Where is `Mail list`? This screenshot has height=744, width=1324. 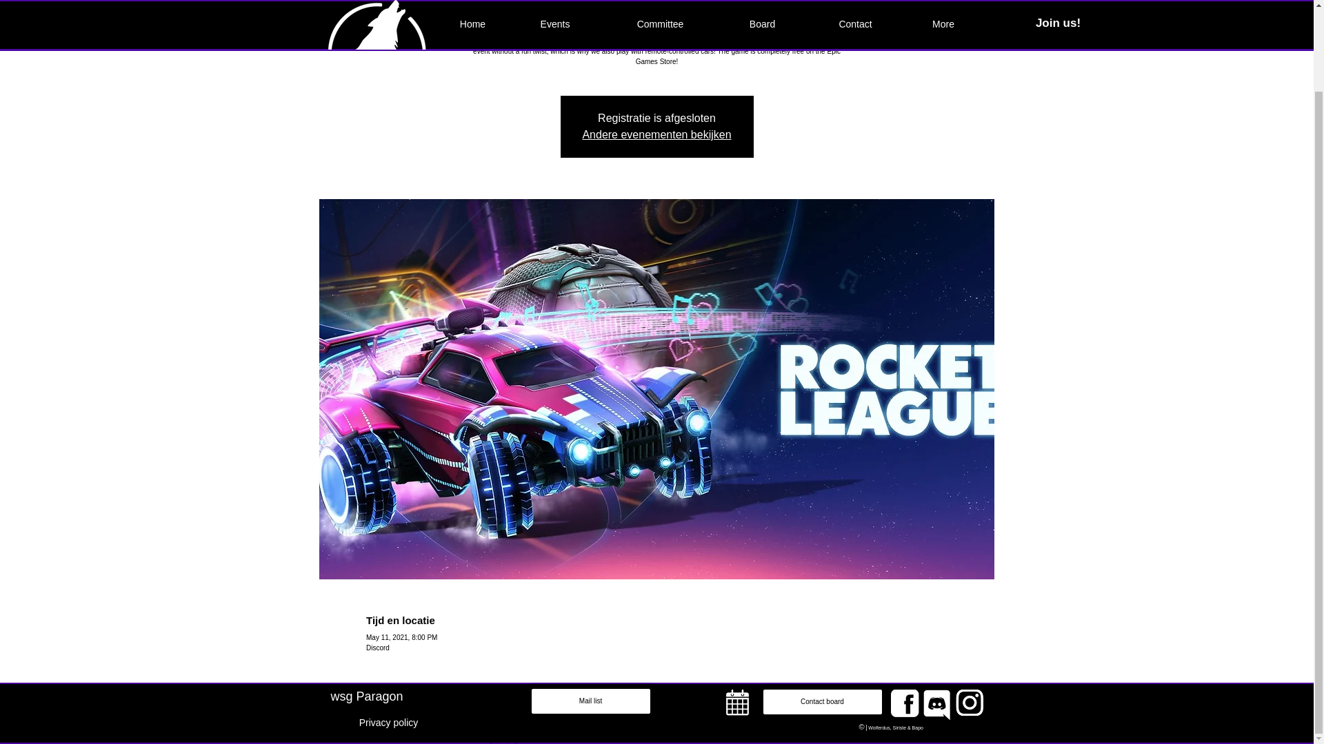
Mail list is located at coordinates (591, 701).